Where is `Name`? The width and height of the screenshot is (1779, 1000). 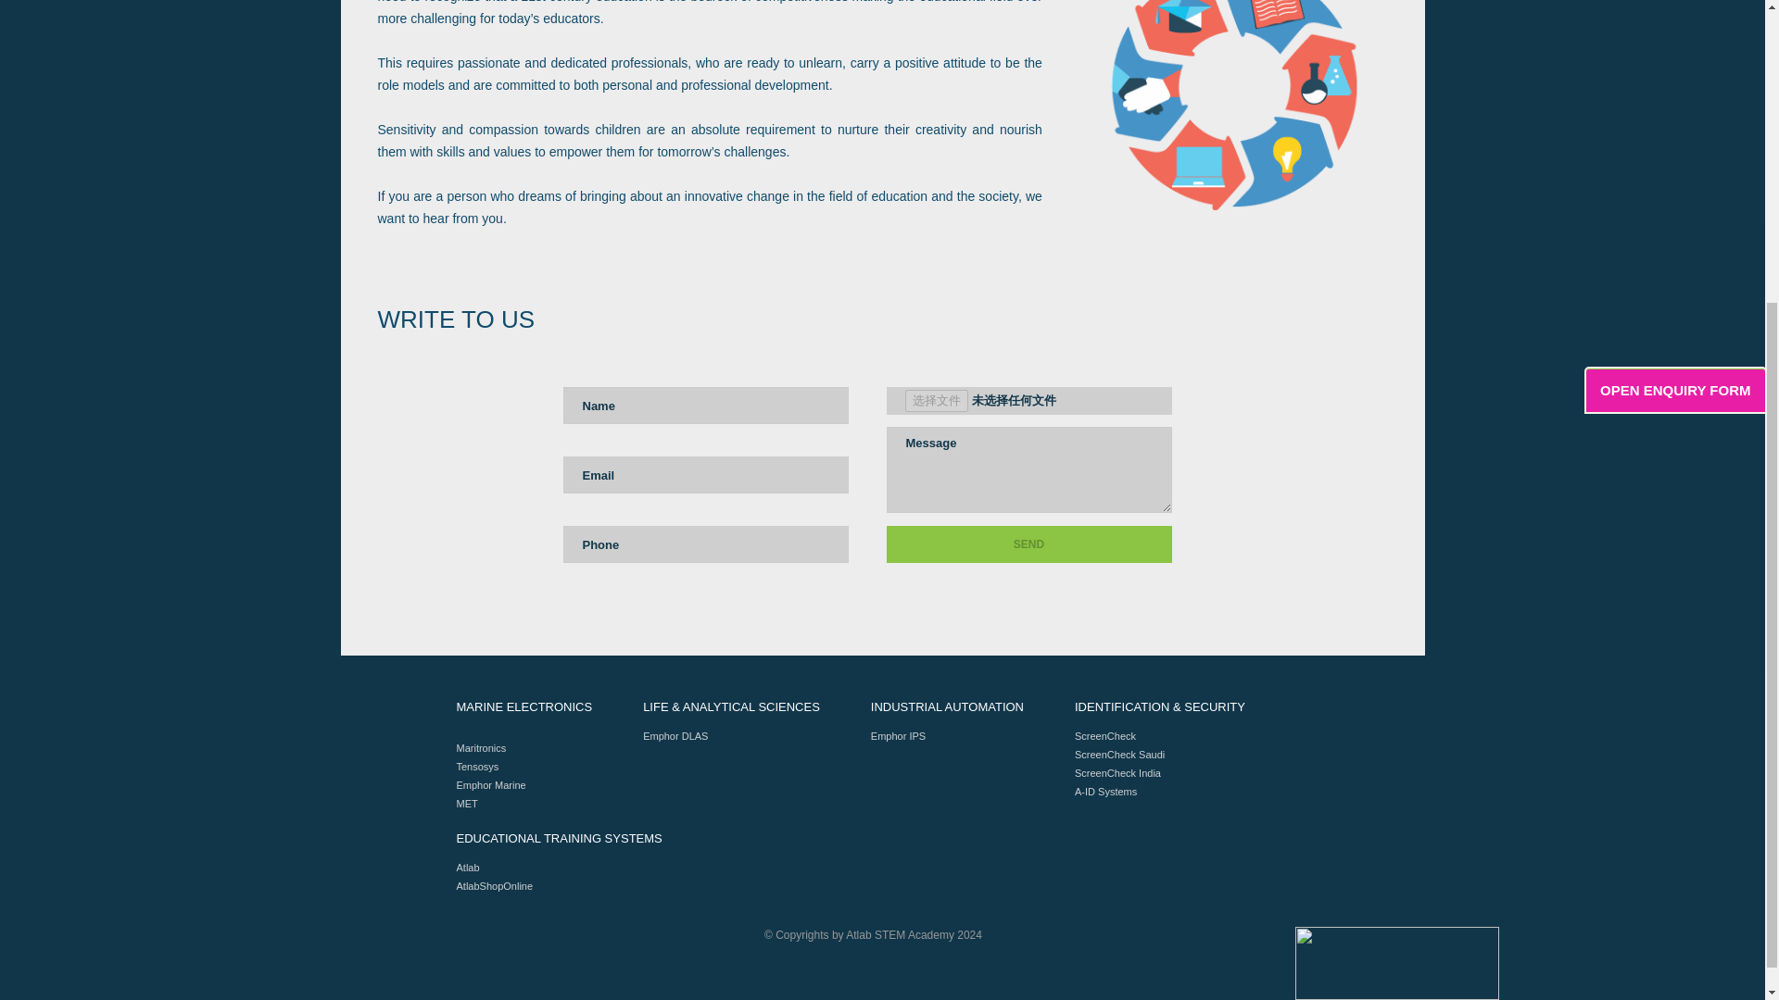
Name is located at coordinates (706, 405).